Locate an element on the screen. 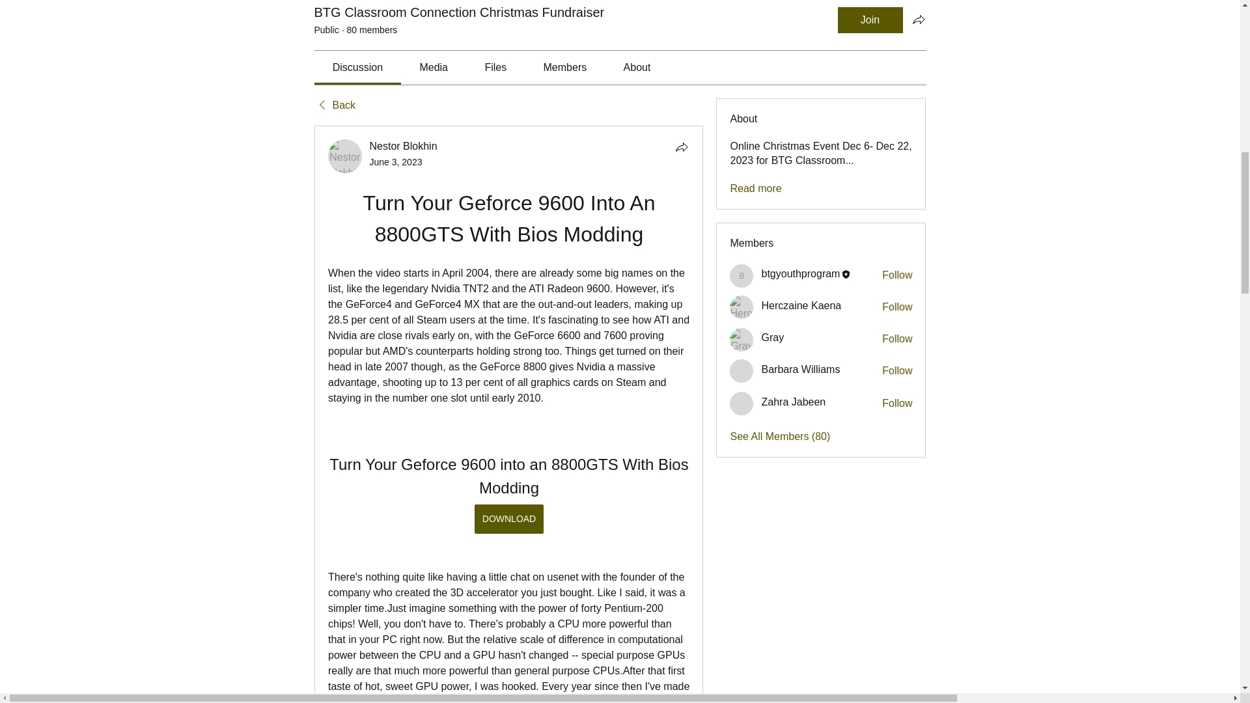 Image resolution: width=1250 pixels, height=703 pixels. Barbara Williams is located at coordinates (742, 370).